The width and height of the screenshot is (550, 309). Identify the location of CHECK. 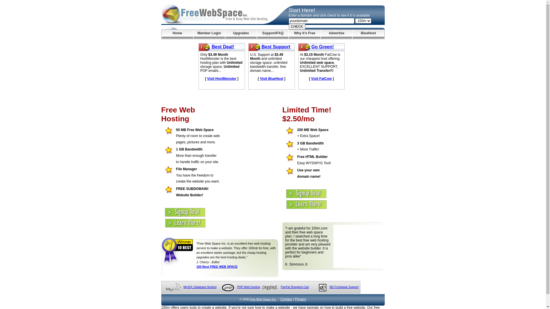
(297, 27).